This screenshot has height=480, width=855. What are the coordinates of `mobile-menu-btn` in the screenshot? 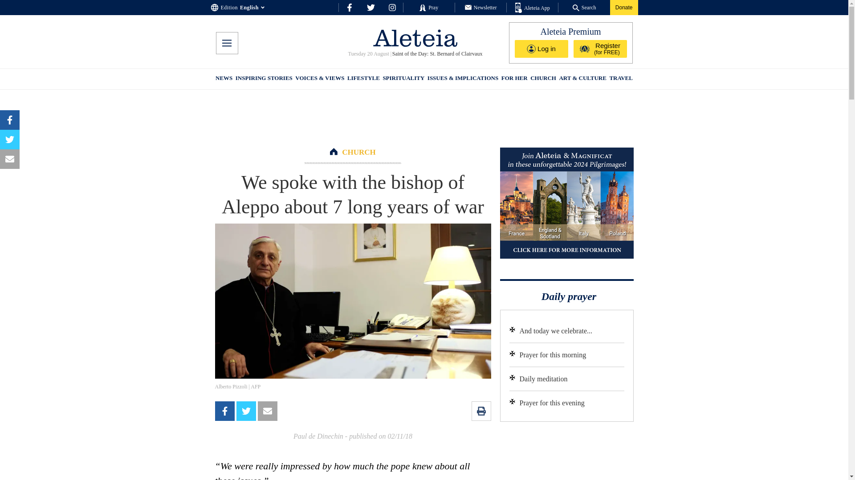 It's located at (226, 43).